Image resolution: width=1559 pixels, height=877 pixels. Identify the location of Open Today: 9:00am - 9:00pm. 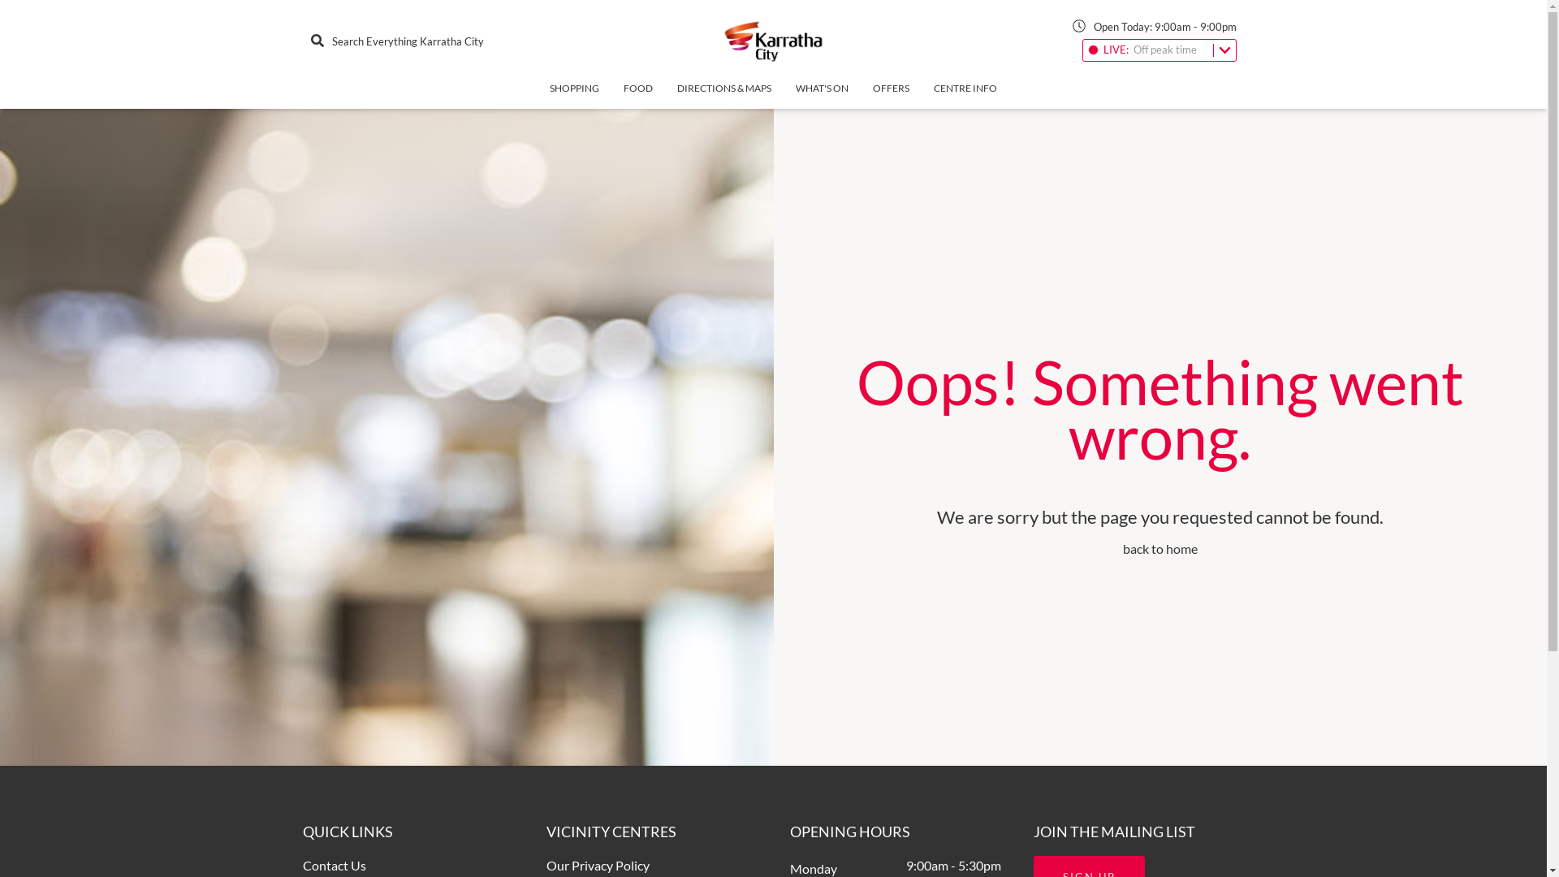
(1154, 29).